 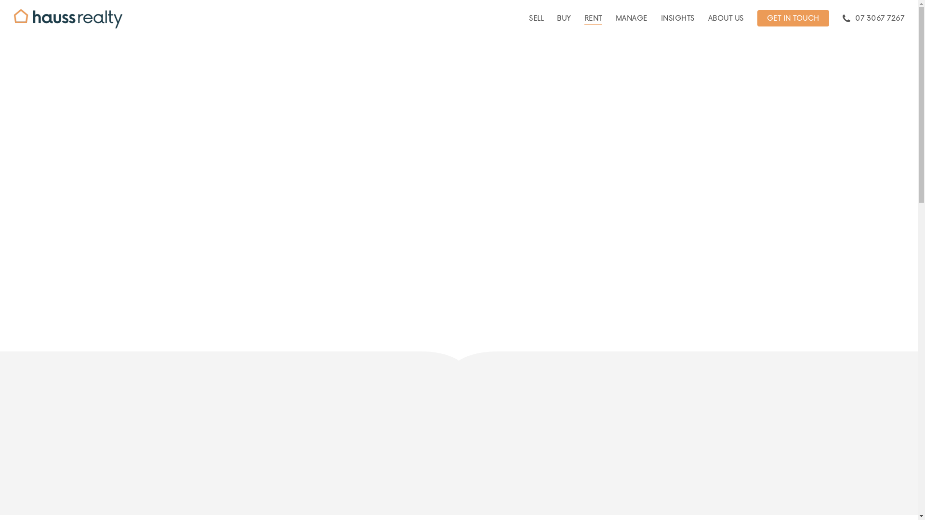 What do you see at coordinates (632, 18) in the screenshot?
I see `MANAGE` at bounding box center [632, 18].